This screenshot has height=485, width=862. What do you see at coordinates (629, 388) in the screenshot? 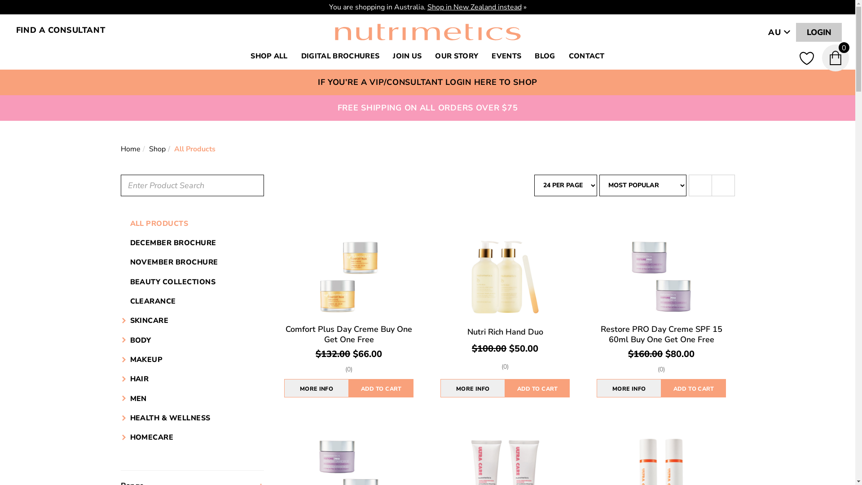
I see `MORE INFO` at bounding box center [629, 388].